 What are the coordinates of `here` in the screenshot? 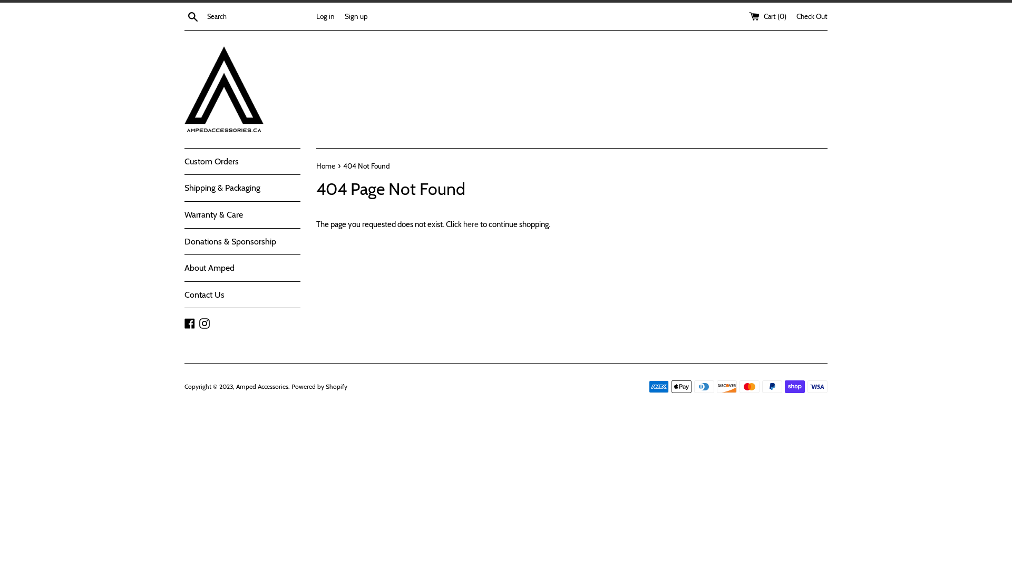 It's located at (471, 224).